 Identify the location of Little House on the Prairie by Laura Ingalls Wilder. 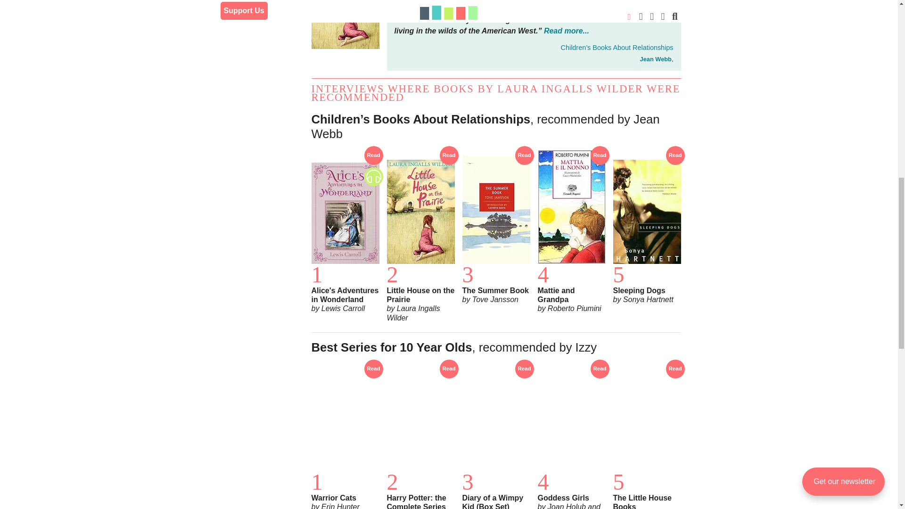
(345, 25).